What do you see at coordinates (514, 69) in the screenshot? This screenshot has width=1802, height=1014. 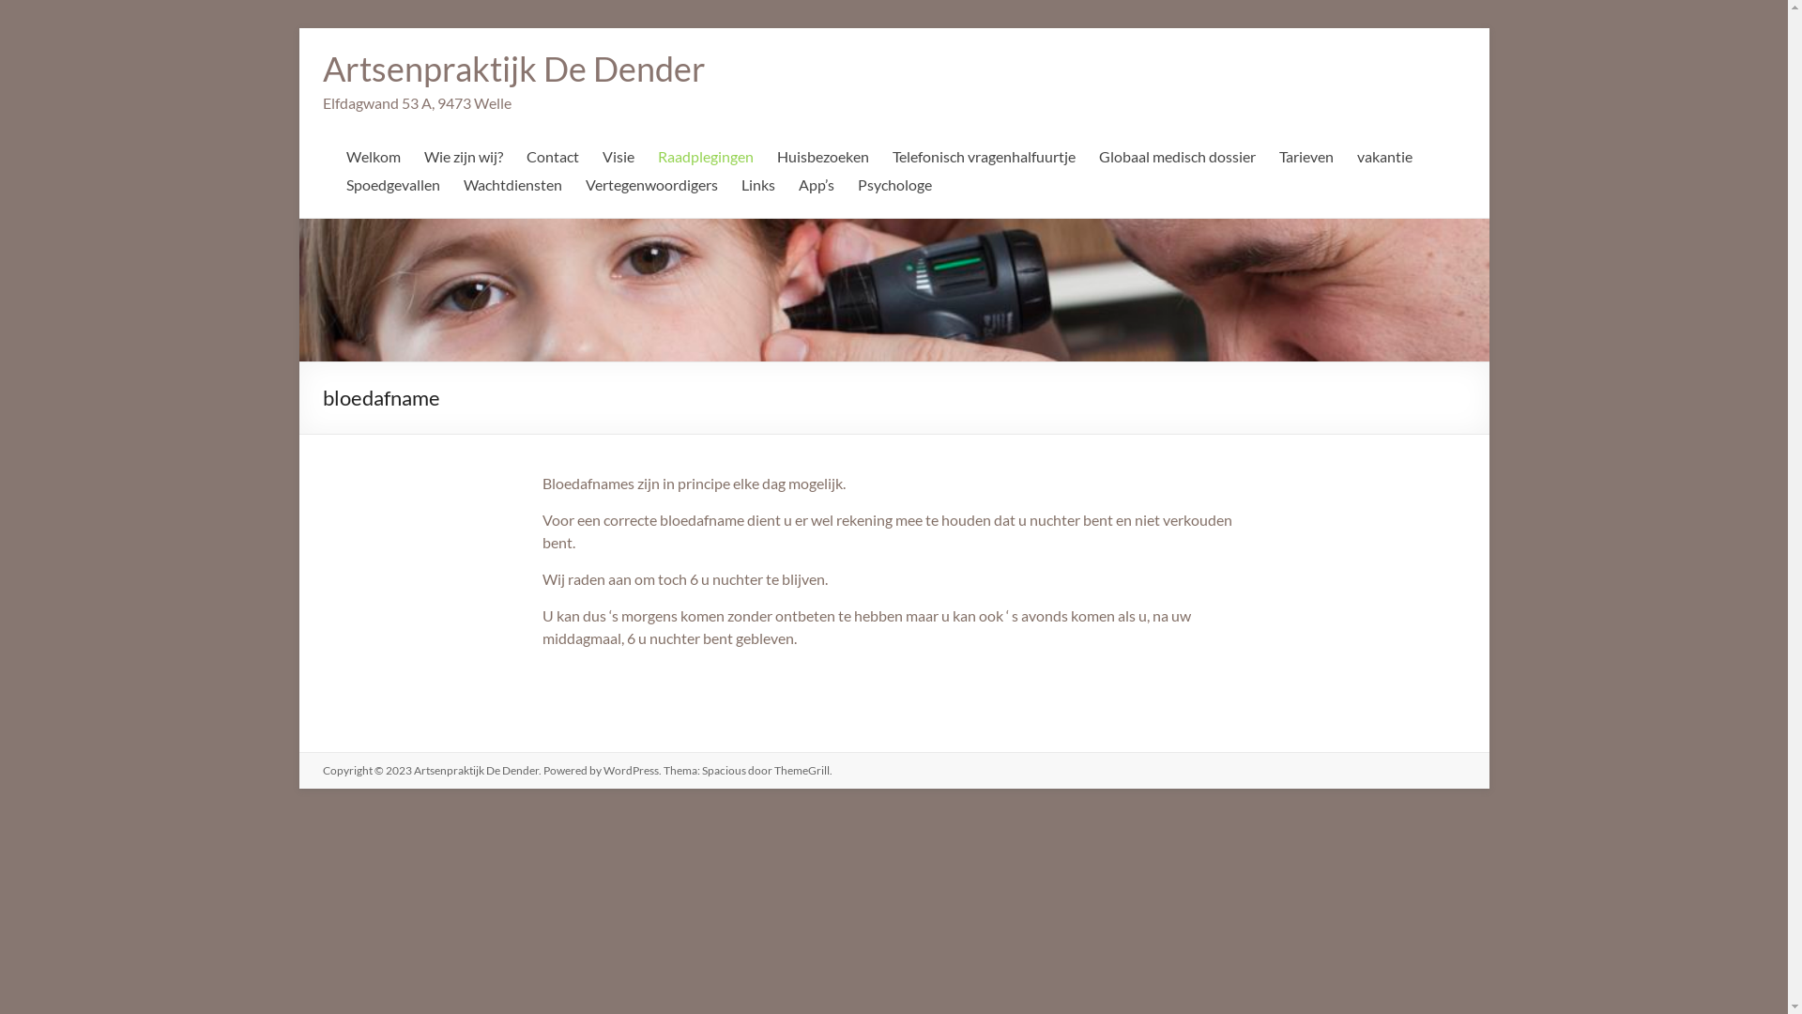 I see `Artsenpraktijk De Dender` at bounding box center [514, 69].